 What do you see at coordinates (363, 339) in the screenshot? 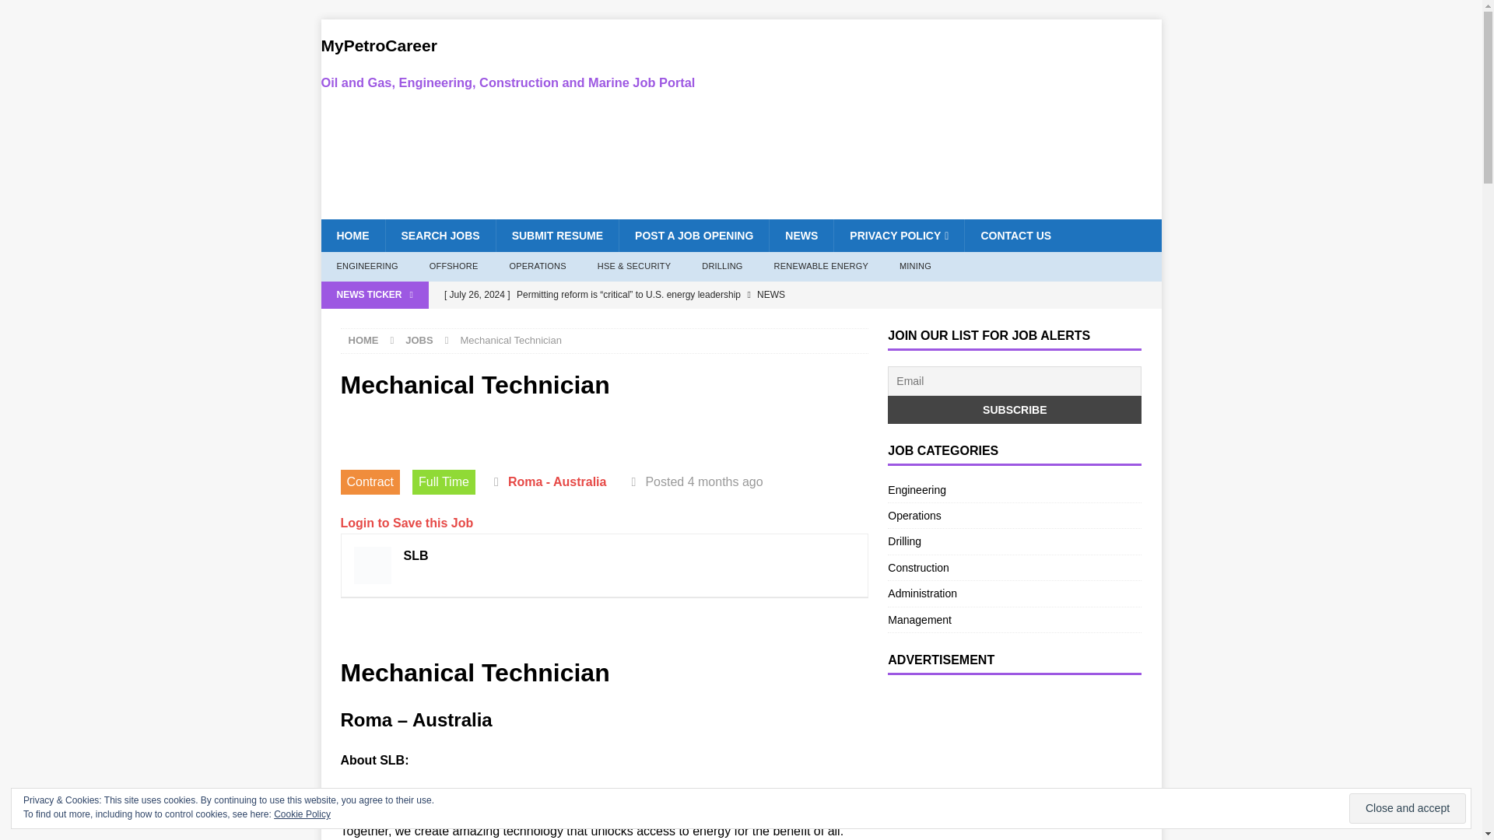
I see `HOME` at bounding box center [363, 339].